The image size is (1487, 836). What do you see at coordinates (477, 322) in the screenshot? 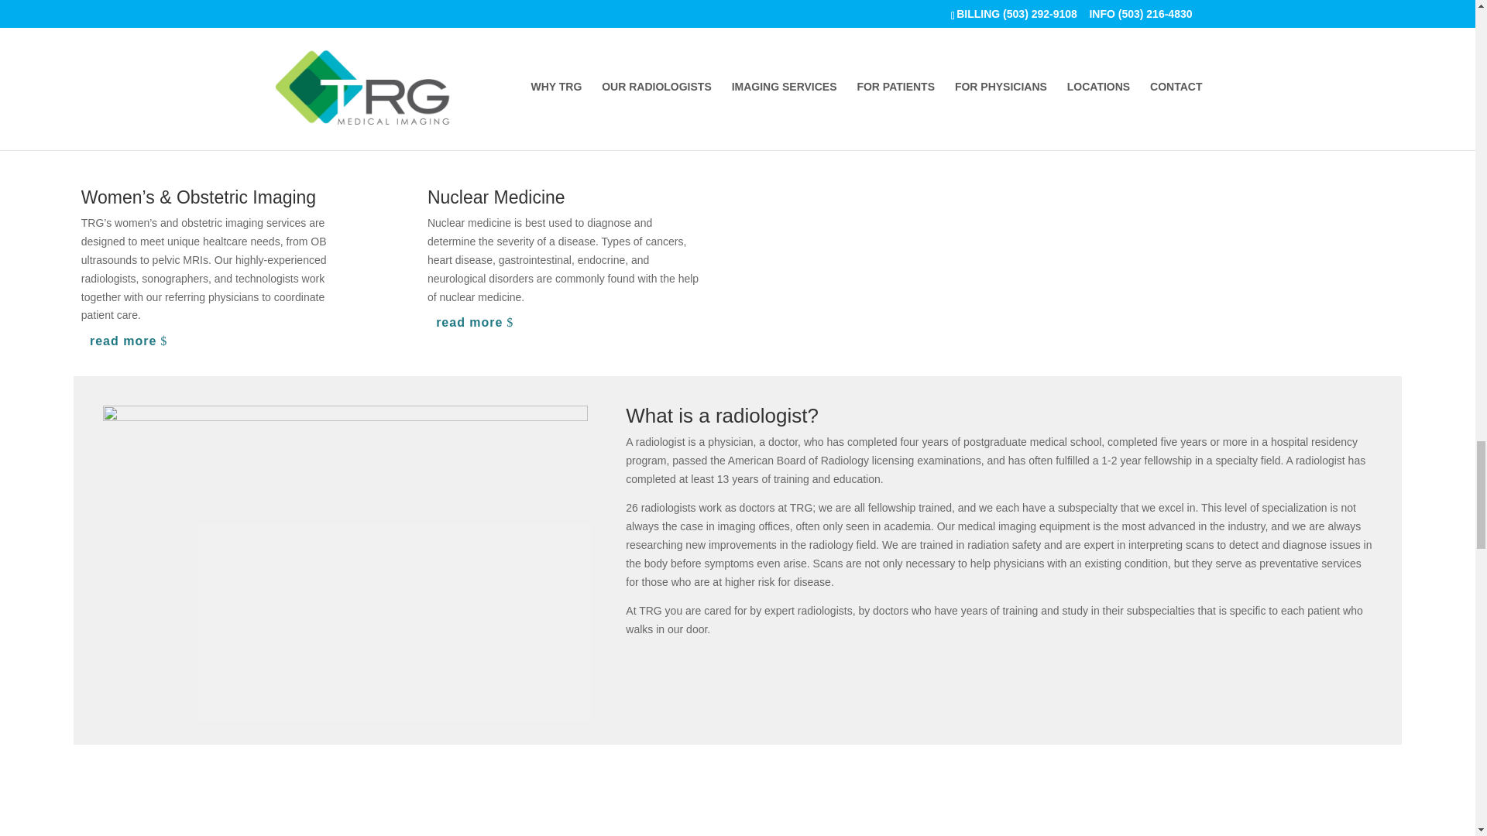
I see `read more` at bounding box center [477, 322].